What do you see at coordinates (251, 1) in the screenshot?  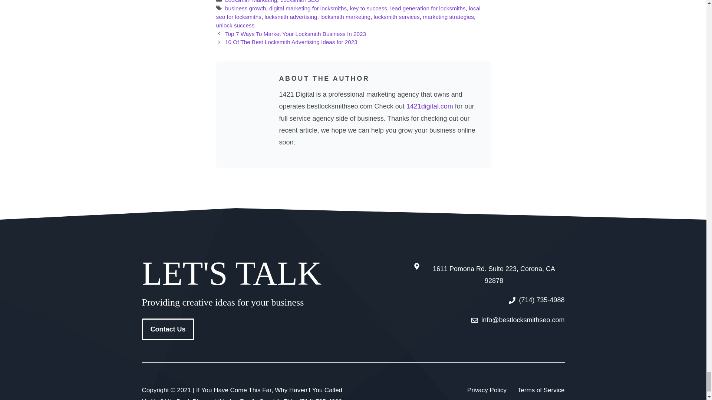 I see `Locksmith Marketing` at bounding box center [251, 1].